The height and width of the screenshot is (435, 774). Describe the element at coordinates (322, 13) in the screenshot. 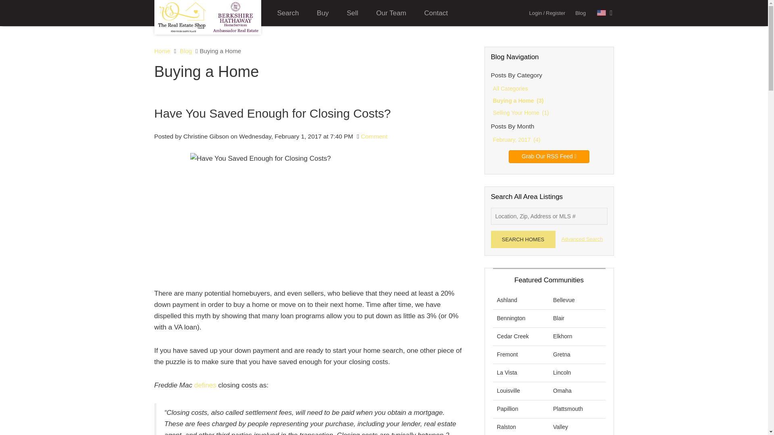

I see `Buy` at that location.